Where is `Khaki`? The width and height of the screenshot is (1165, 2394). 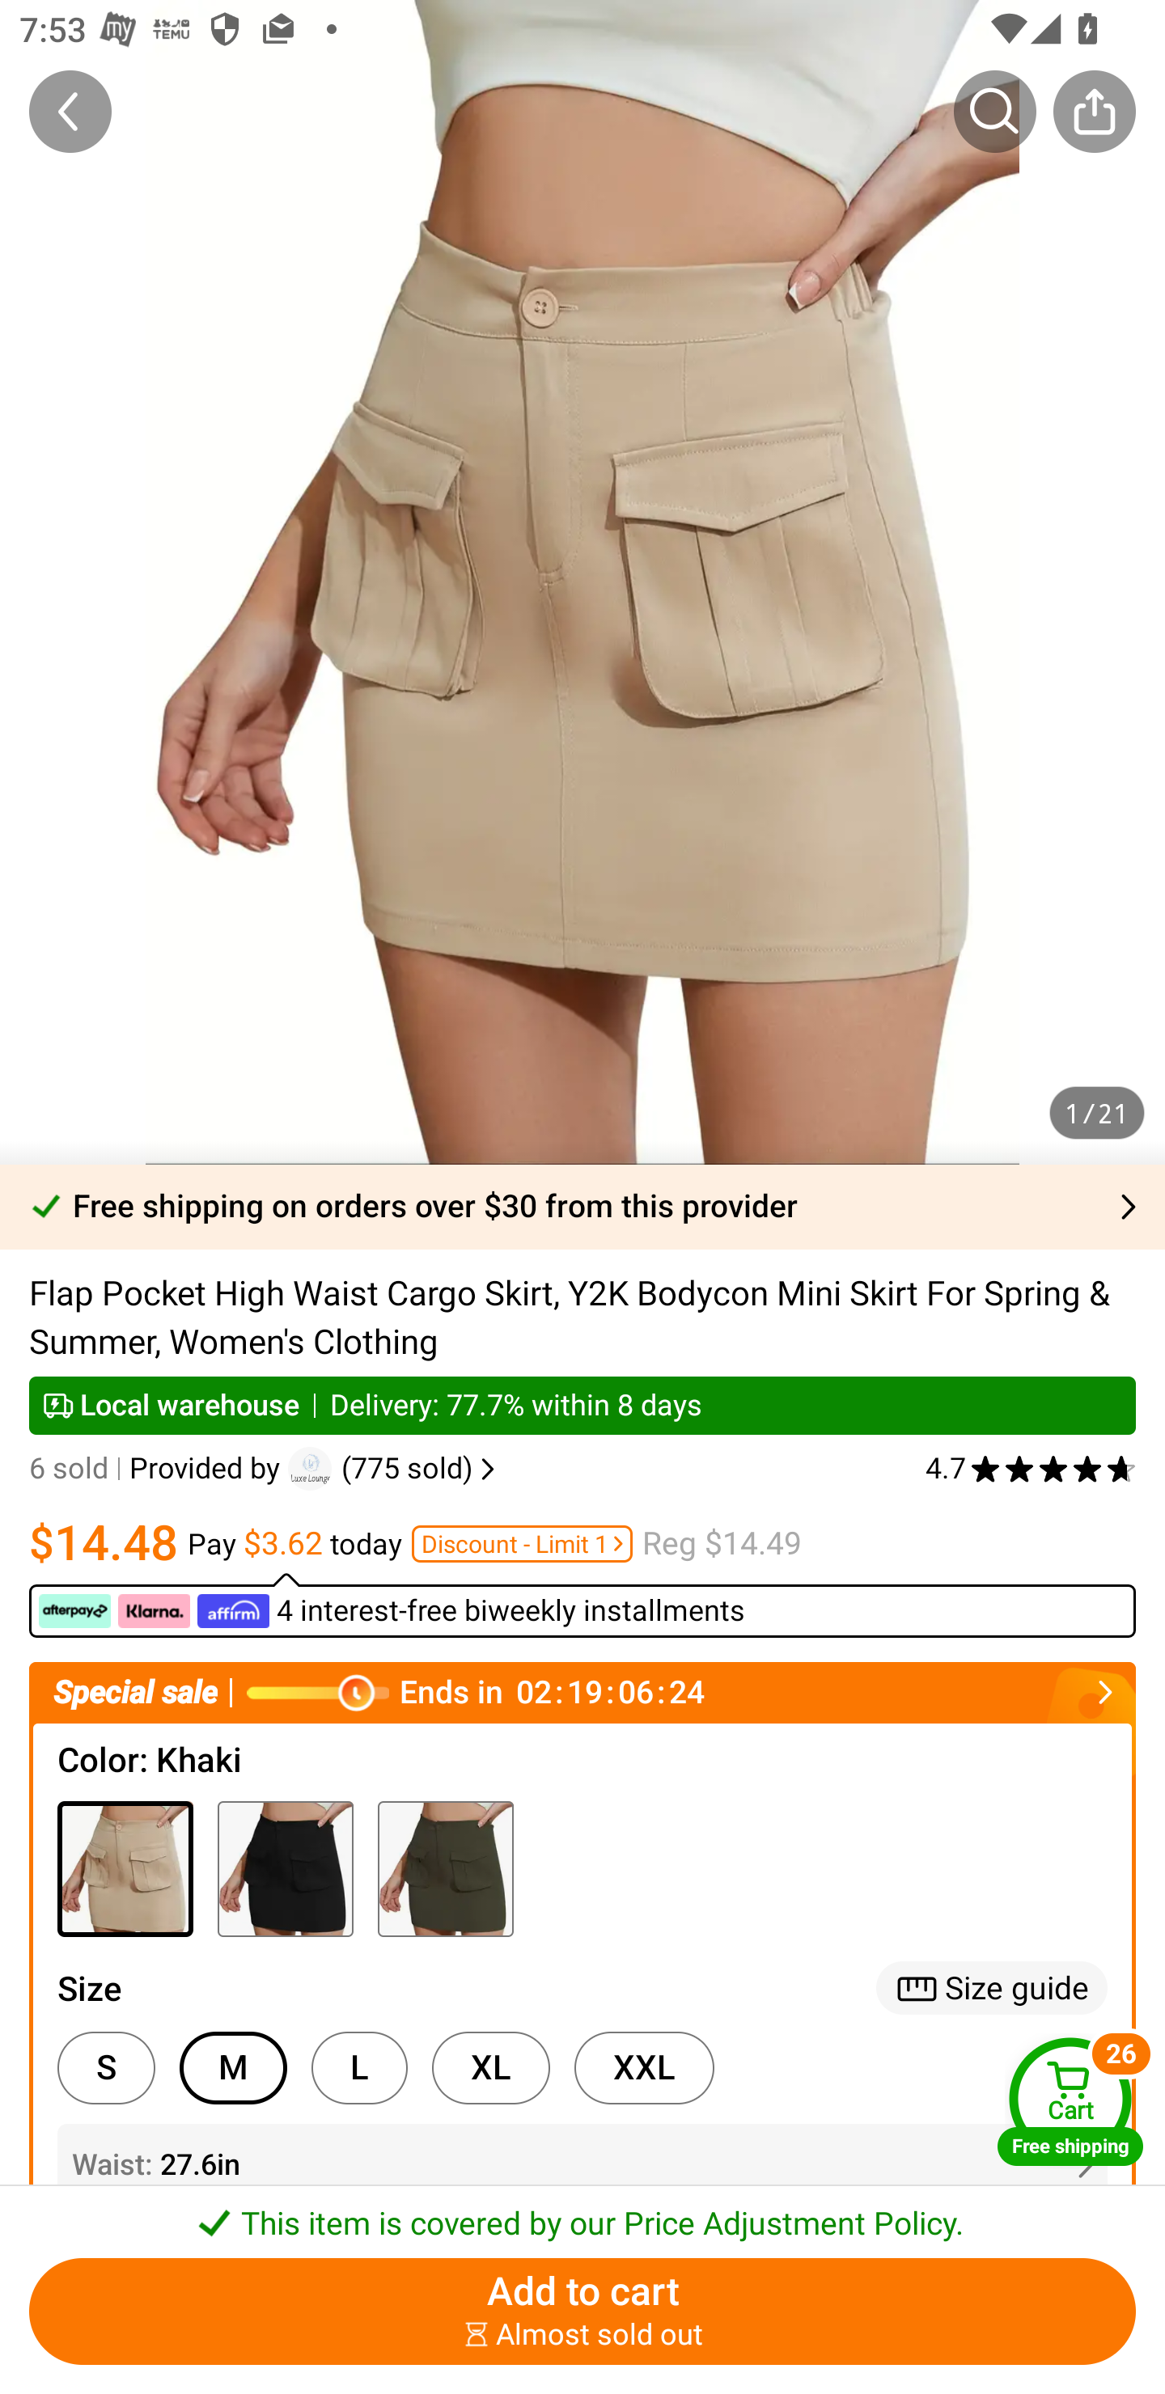 Khaki is located at coordinates (125, 1868).